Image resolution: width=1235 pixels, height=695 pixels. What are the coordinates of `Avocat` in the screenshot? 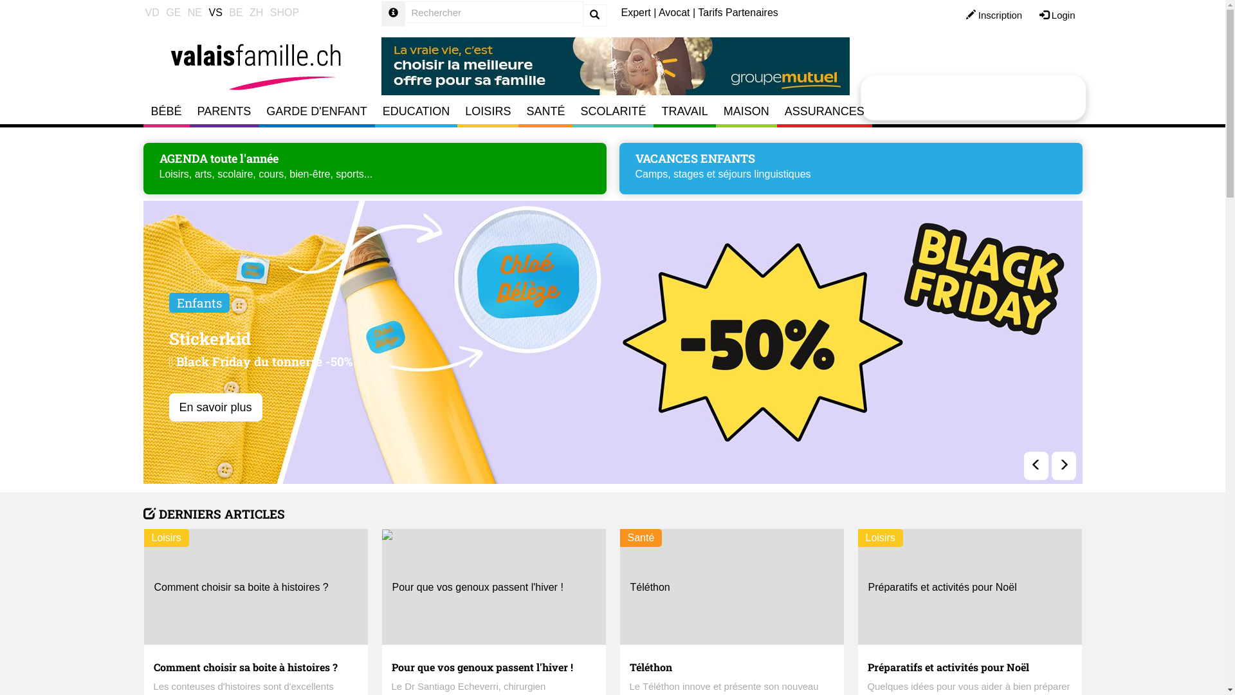 It's located at (674, 13).